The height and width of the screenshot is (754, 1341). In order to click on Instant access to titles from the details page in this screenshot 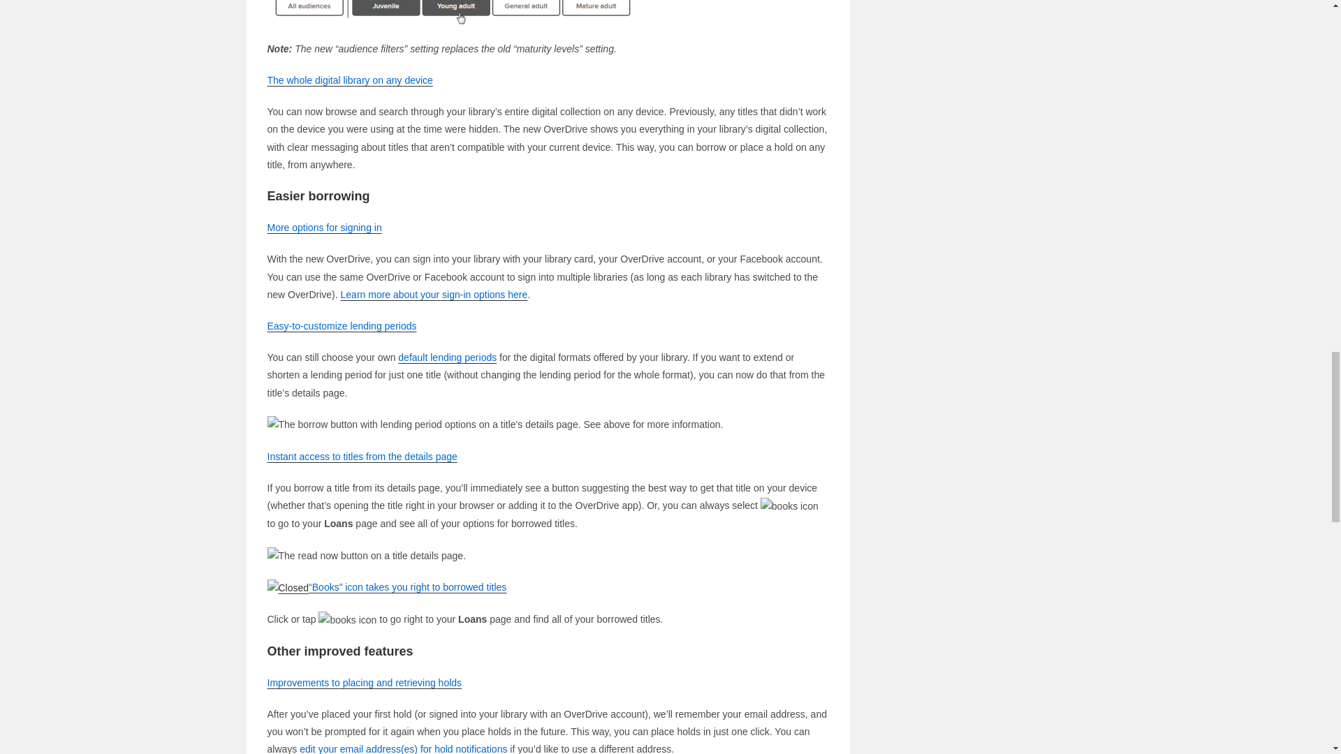, I will do `click(362, 457)`.